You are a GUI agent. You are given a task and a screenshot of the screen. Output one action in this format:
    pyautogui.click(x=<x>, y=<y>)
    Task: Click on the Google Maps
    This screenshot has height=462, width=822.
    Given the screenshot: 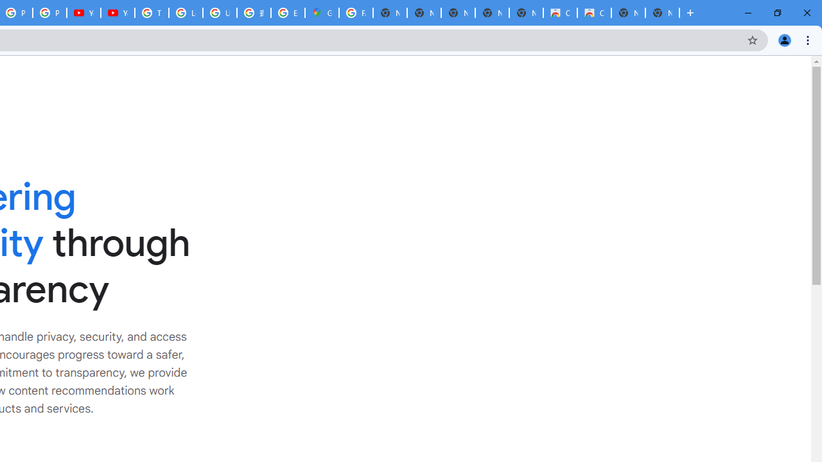 What is the action you would take?
    pyautogui.click(x=322, y=13)
    